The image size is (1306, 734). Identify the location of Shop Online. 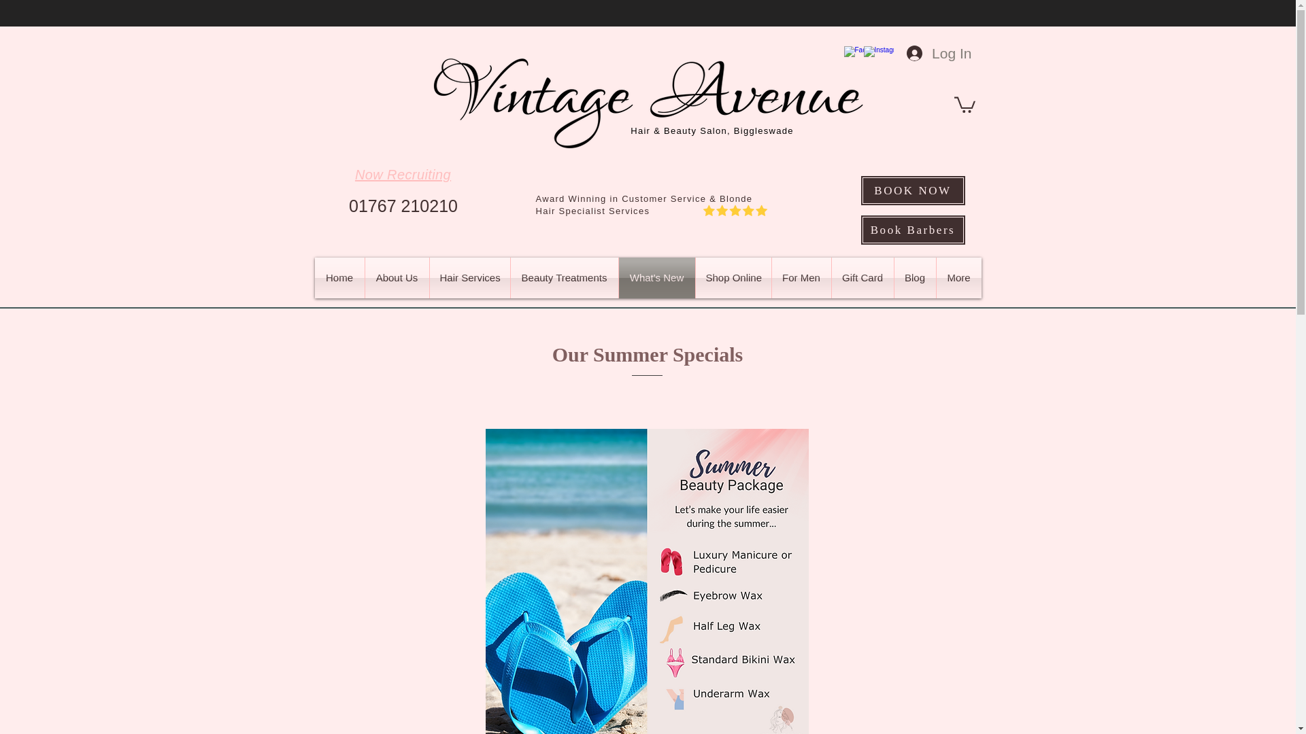
(732, 277).